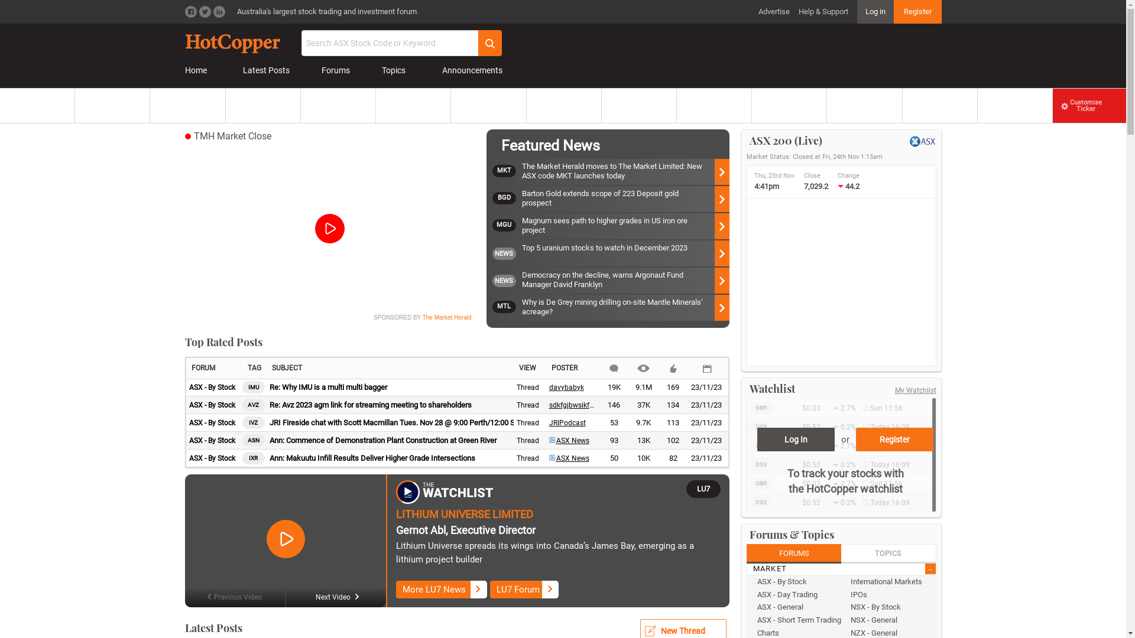  Describe the element at coordinates (254, 458) in the screenshot. I see `IXR` at that location.